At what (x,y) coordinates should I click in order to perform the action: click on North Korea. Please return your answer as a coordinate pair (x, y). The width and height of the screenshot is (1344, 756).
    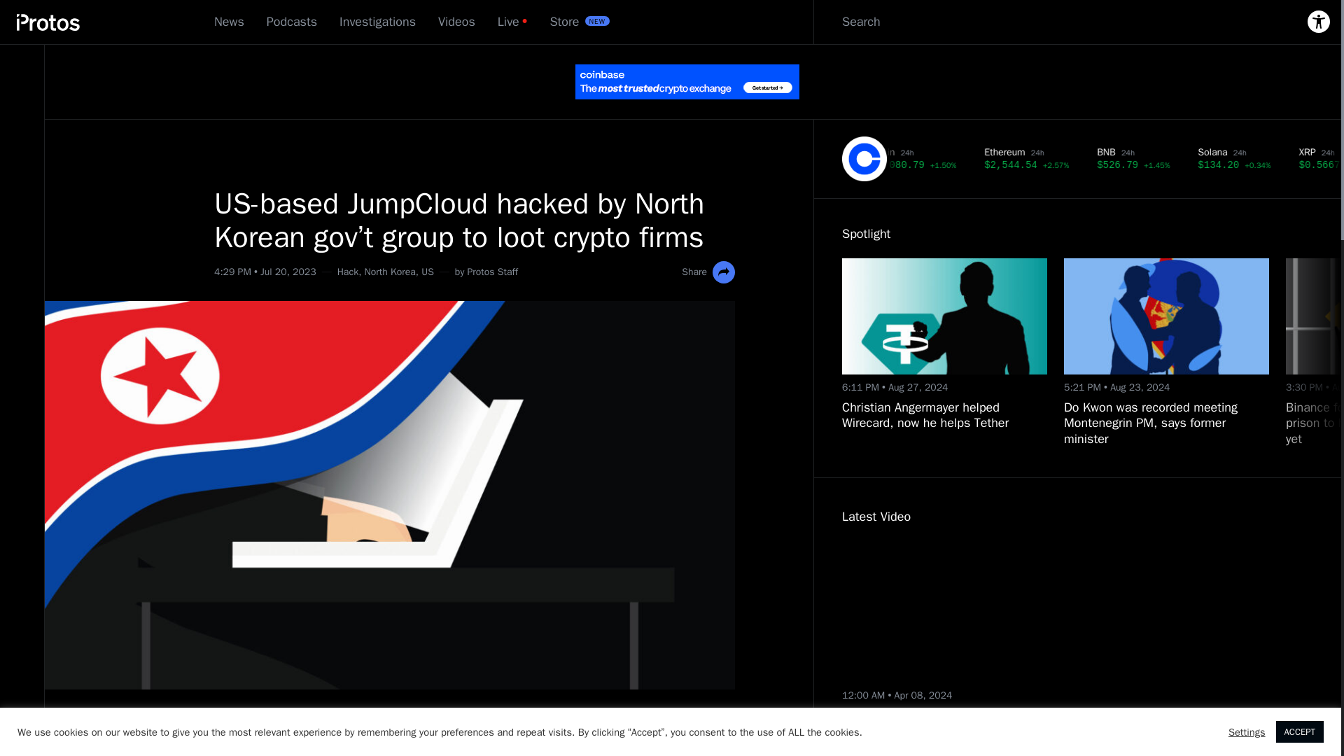
    Looking at the image, I should click on (389, 272).